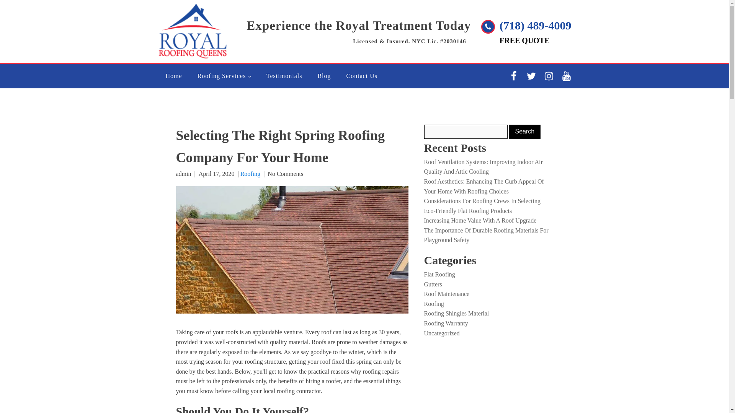 The image size is (735, 413). I want to click on Roofing Shingles Material, so click(456, 314).